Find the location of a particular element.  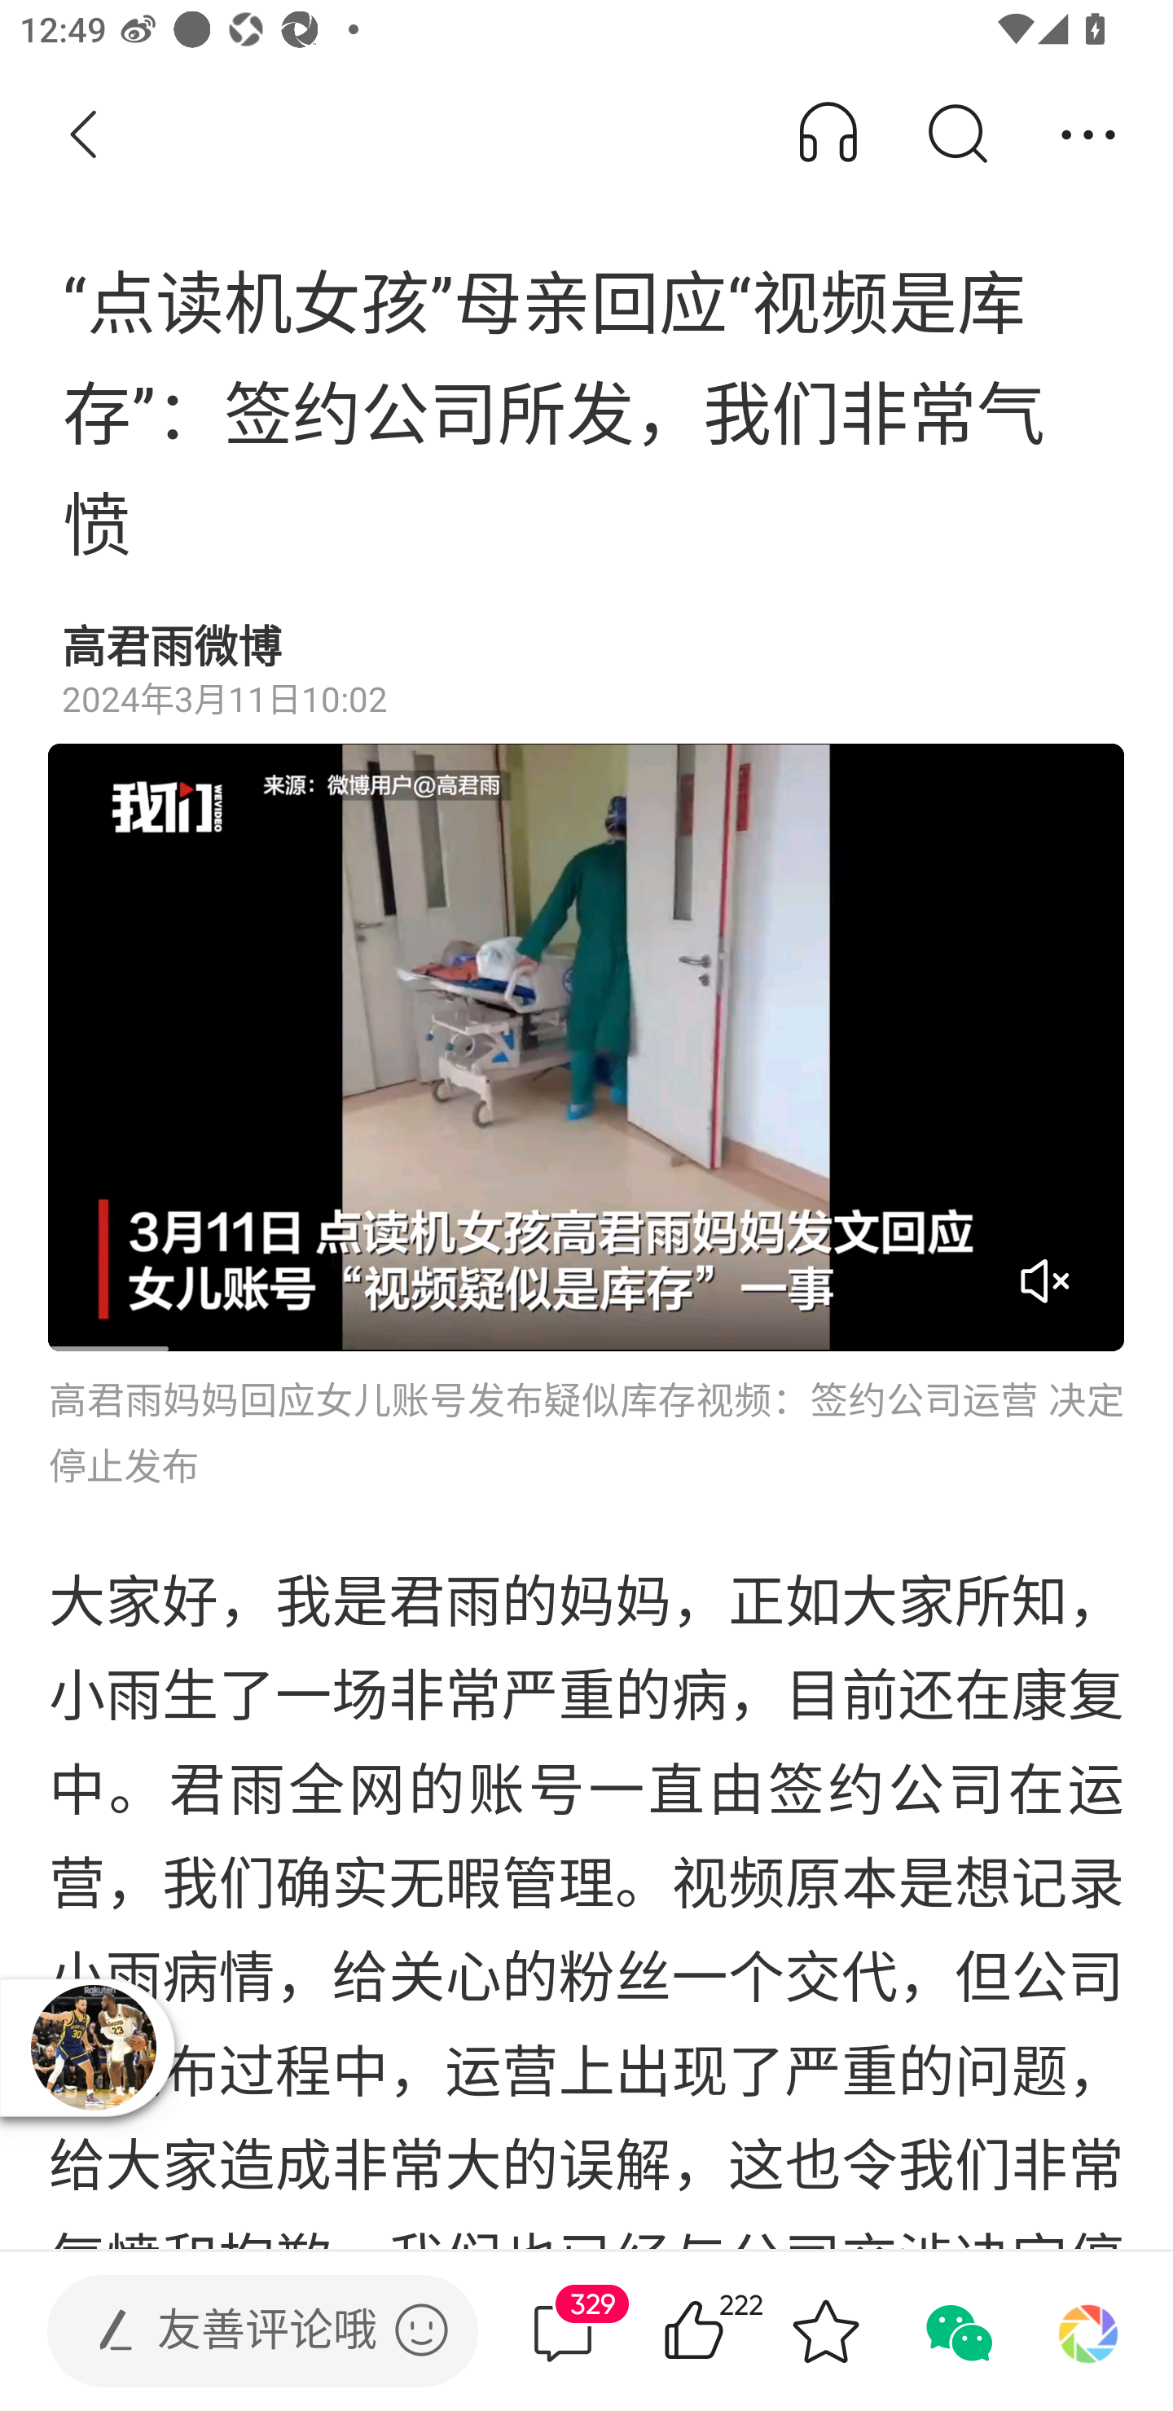

播放器 is located at coordinates (93, 2047).